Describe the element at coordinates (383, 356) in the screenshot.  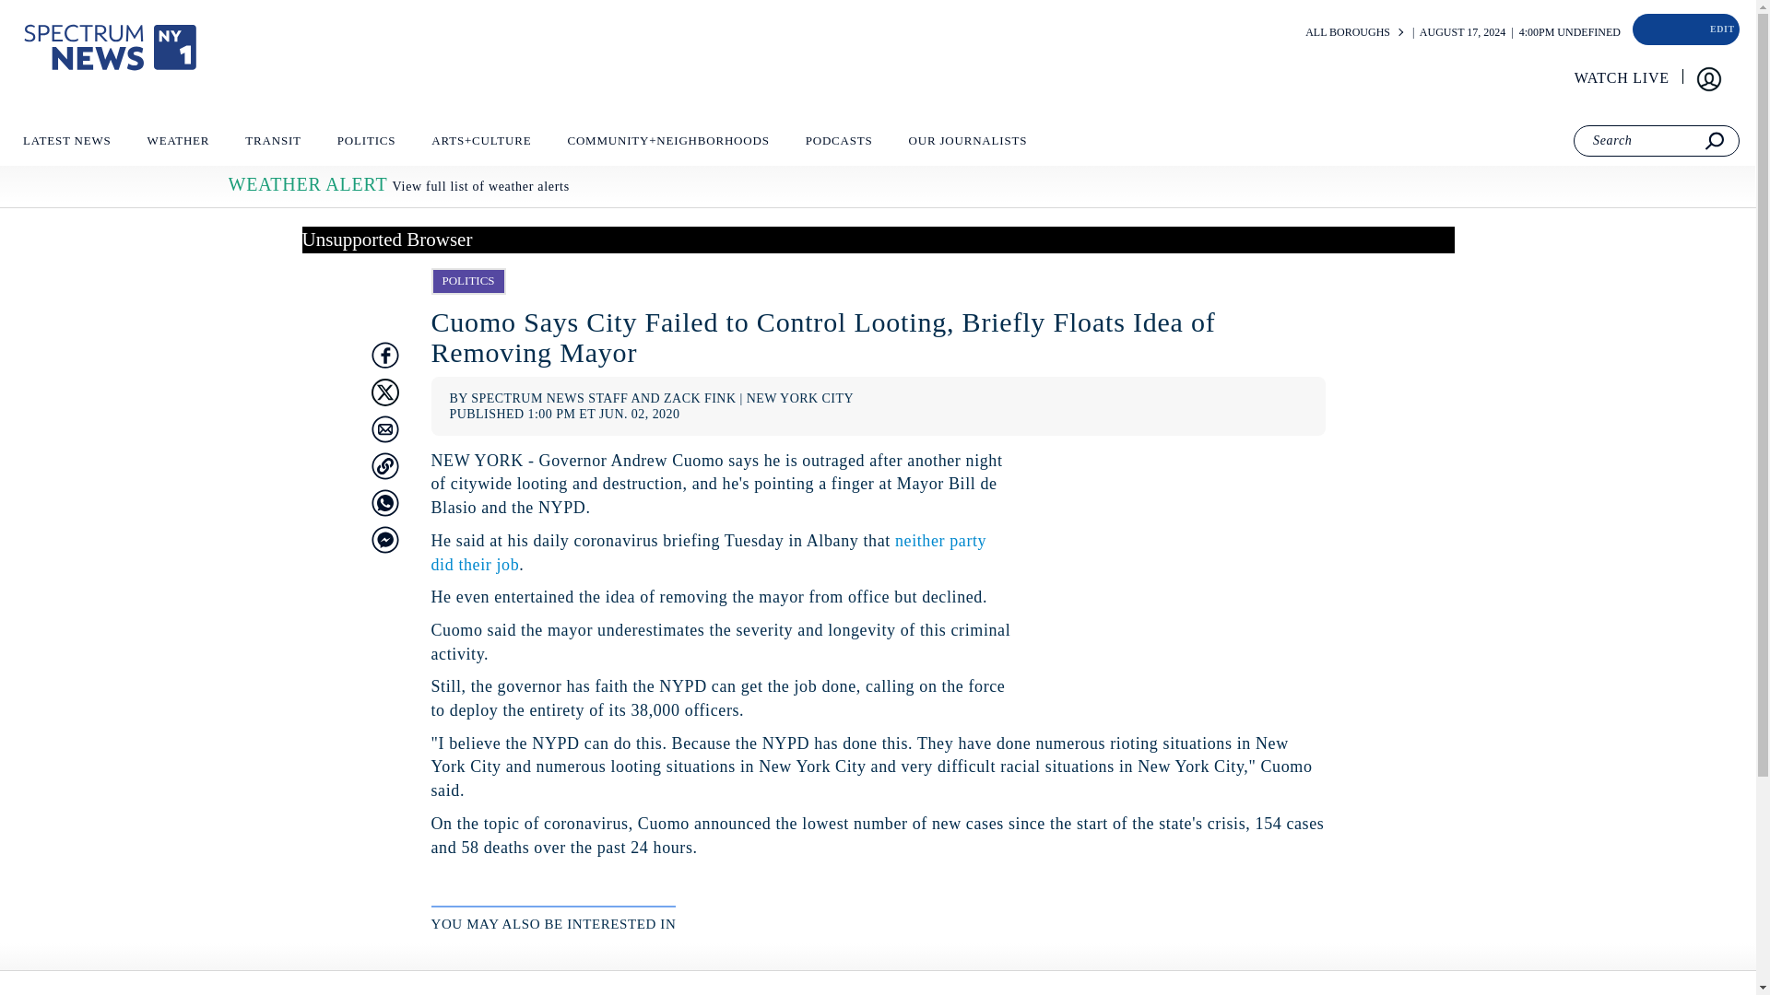
I see `Share with Facebook` at that location.